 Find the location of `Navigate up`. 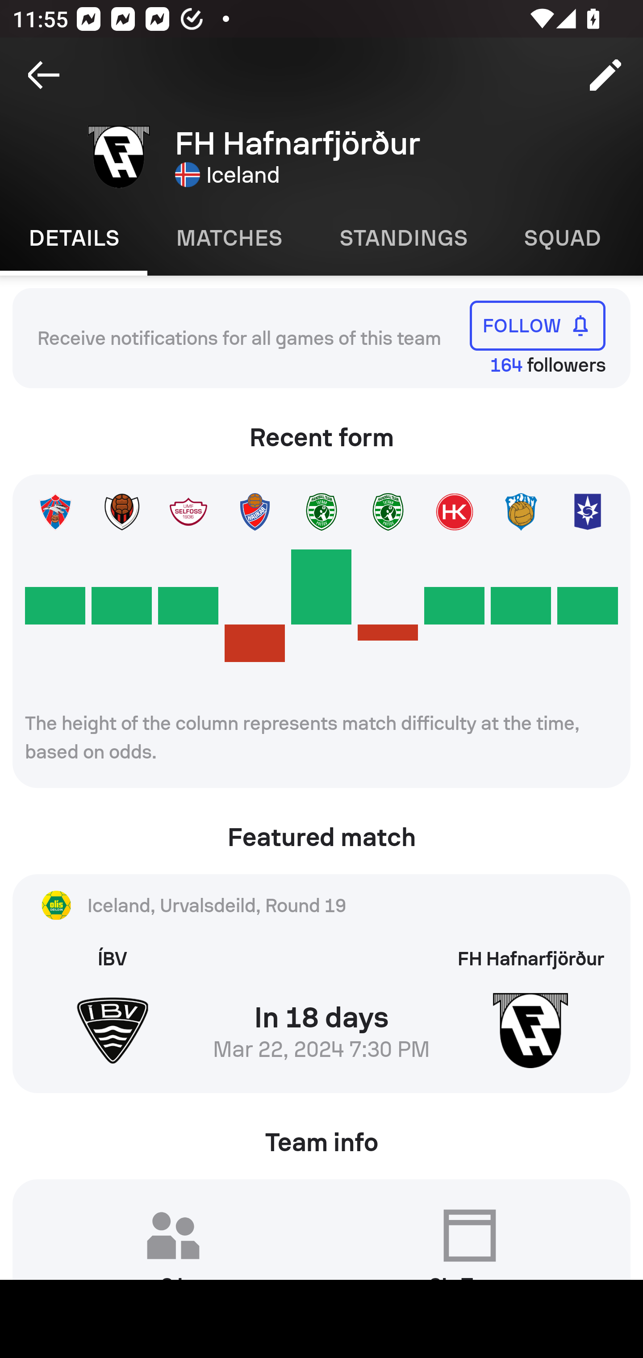

Navigate up is located at coordinates (44, 75).